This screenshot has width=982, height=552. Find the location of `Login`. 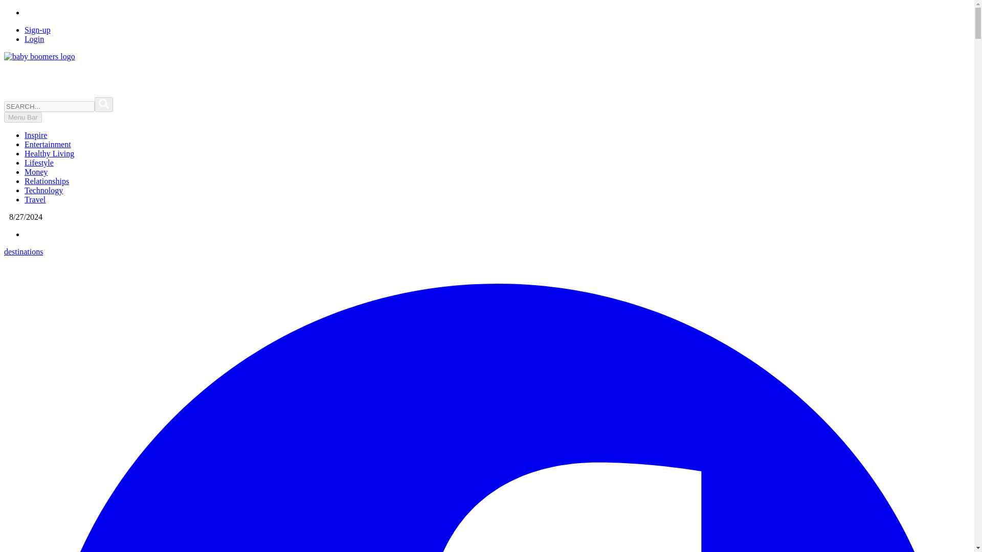

Login is located at coordinates (34, 39).